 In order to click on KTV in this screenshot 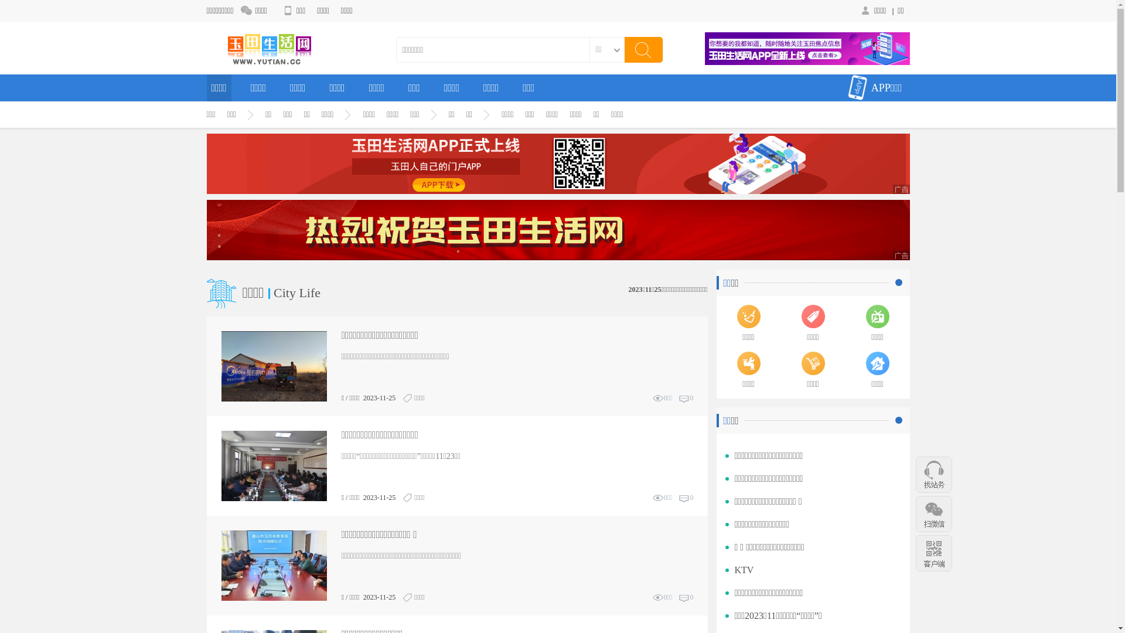, I will do `click(744, 570)`.